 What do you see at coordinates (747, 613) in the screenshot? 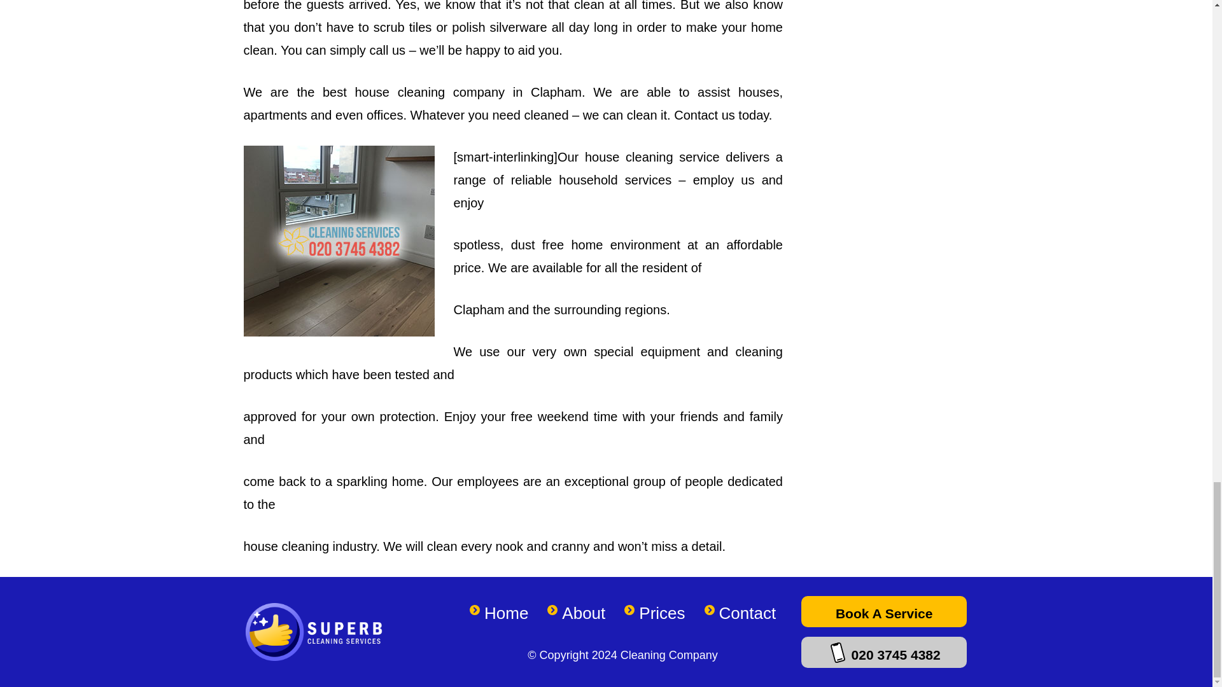
I see `Contact` at bounding box center [747, 613].